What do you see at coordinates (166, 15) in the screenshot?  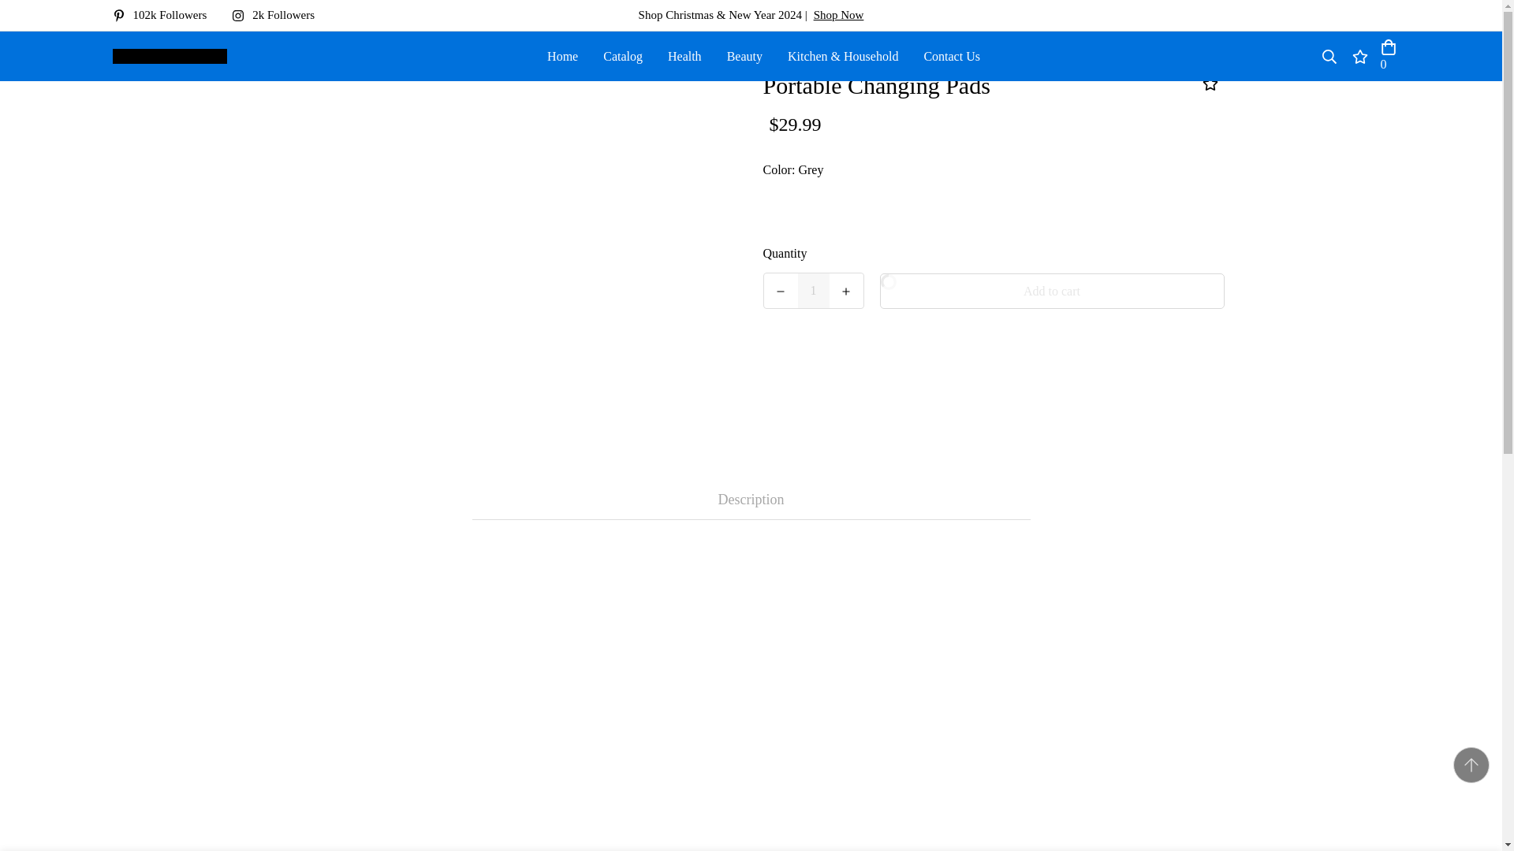 I see `102k Followers` at bounding box center [166, 15].